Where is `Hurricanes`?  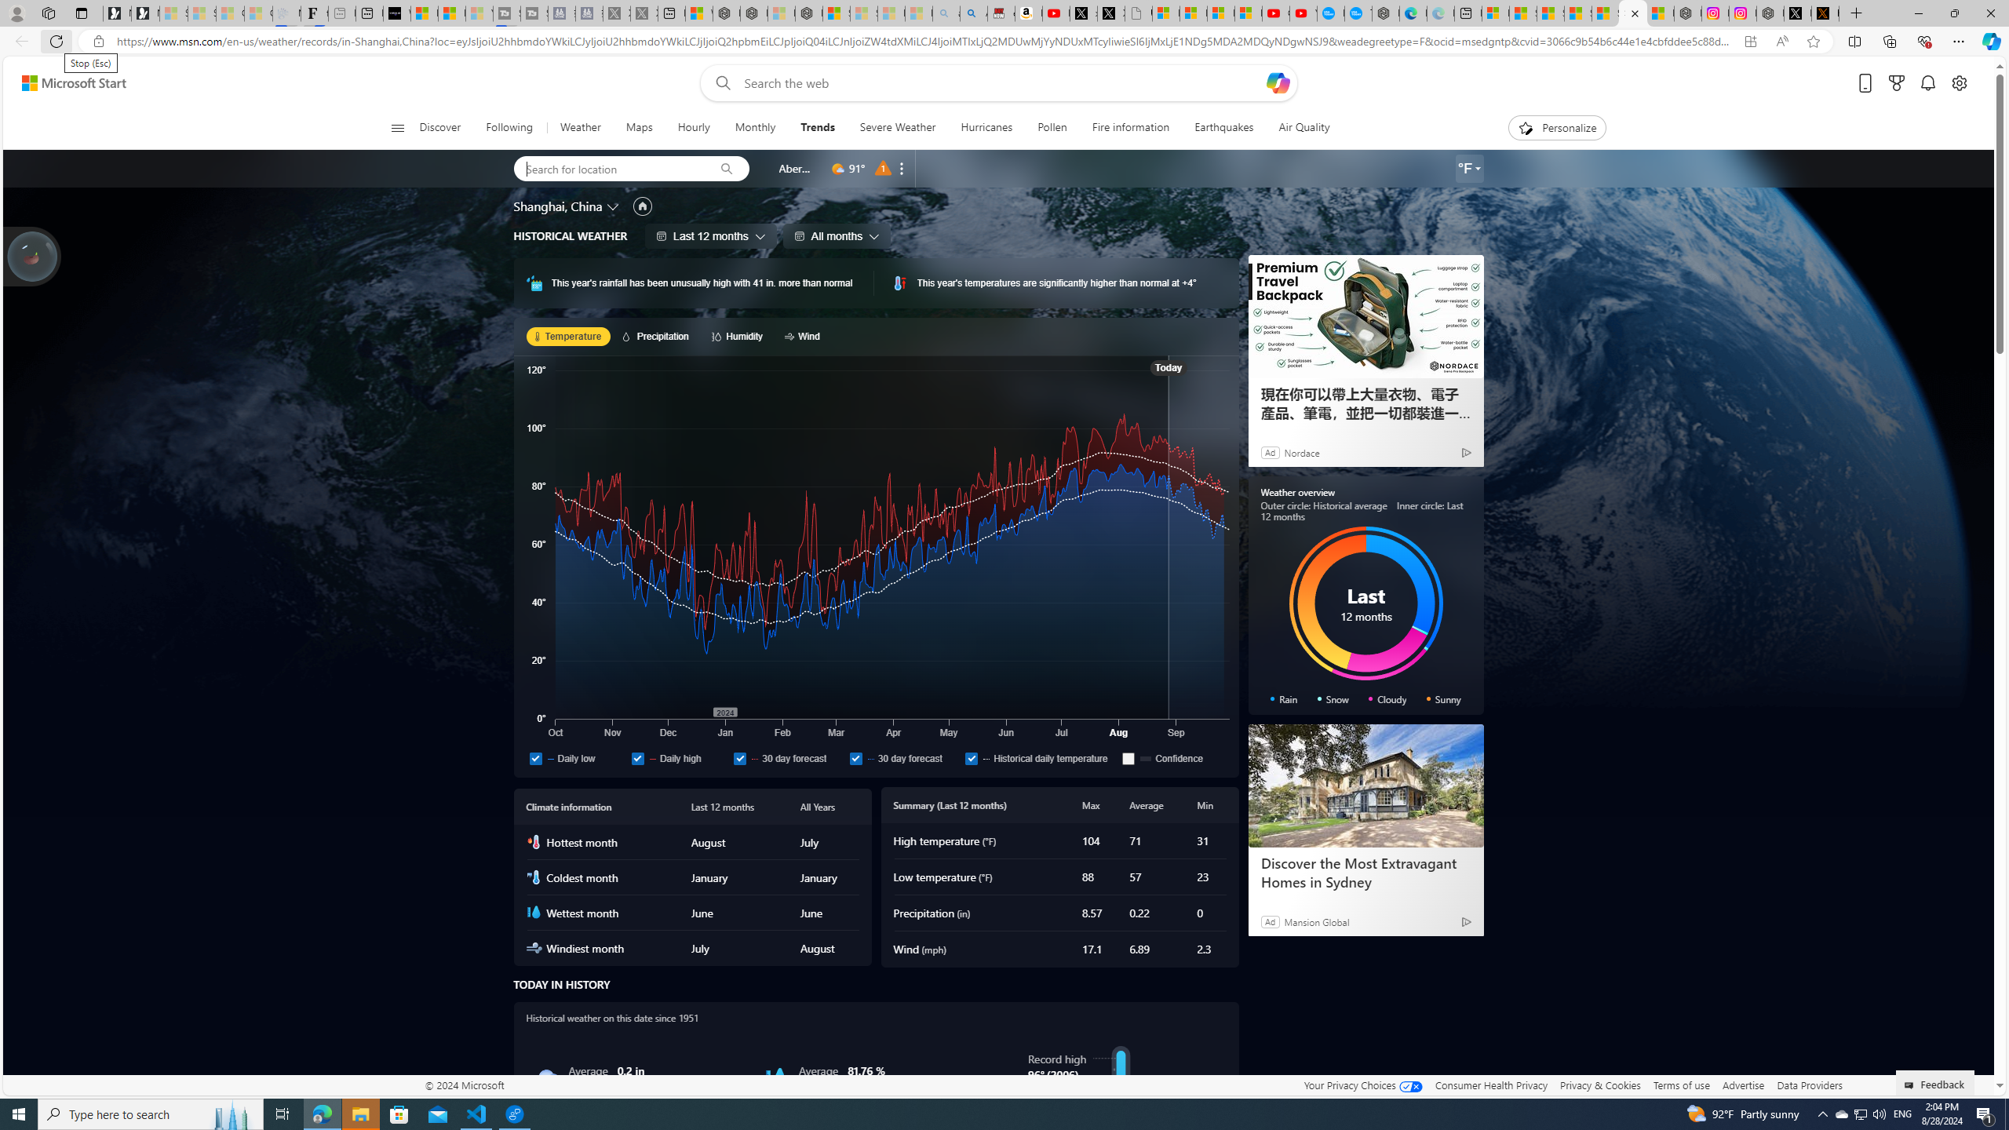 Hurricanes is located at coordinates (986, 128).